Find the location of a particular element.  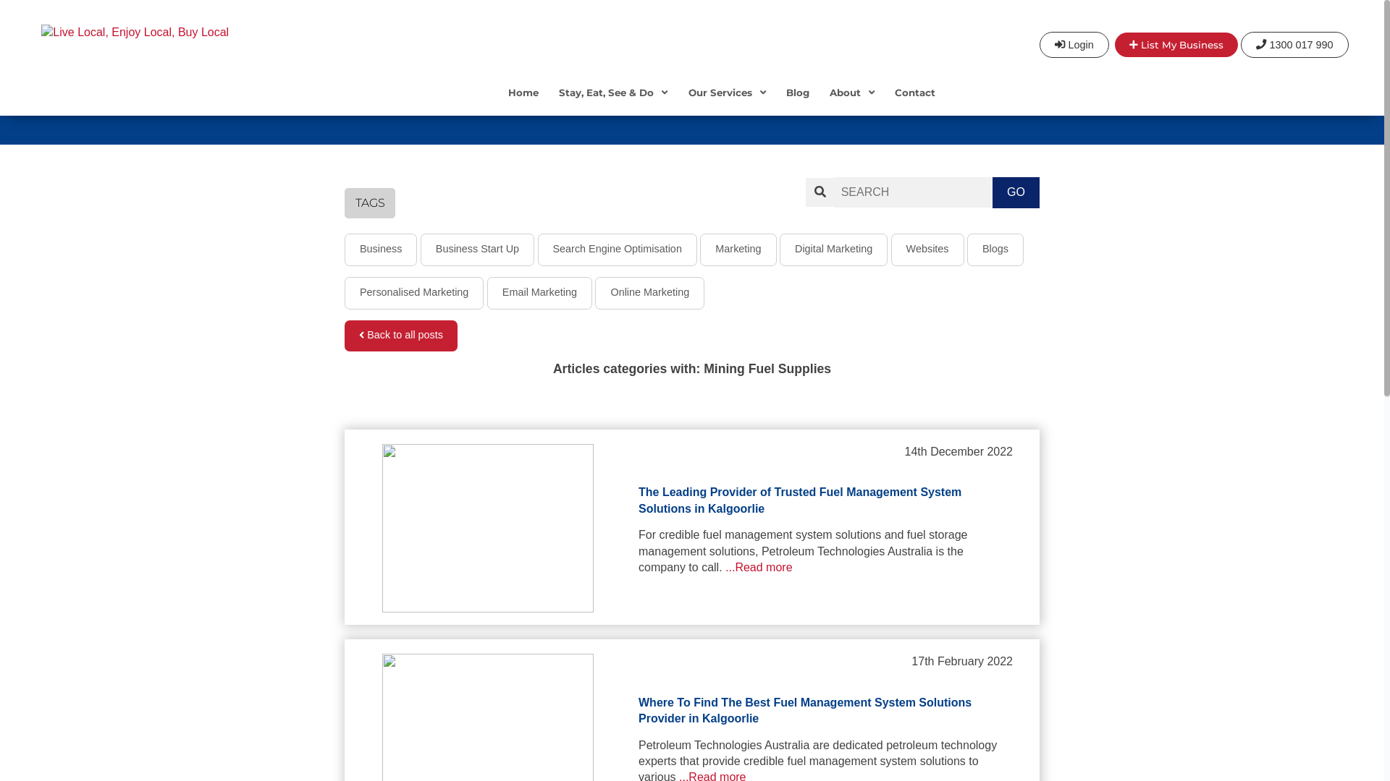

Contact is located at coordinates (915, 103).